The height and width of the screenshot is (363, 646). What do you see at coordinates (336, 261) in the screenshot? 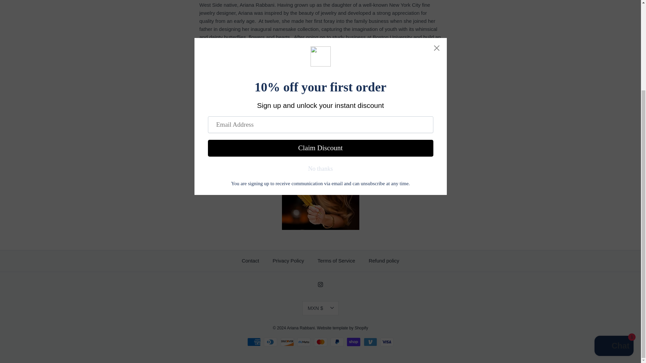
I see `Terms of Service` at bounding box center [336, 261].